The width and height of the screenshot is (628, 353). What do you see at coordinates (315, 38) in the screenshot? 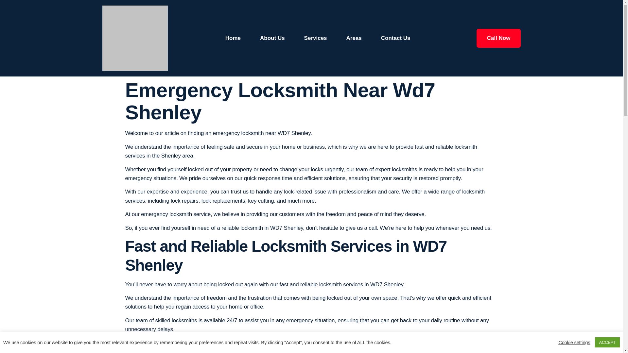
I see `Services` at bounding box center [315, 38].